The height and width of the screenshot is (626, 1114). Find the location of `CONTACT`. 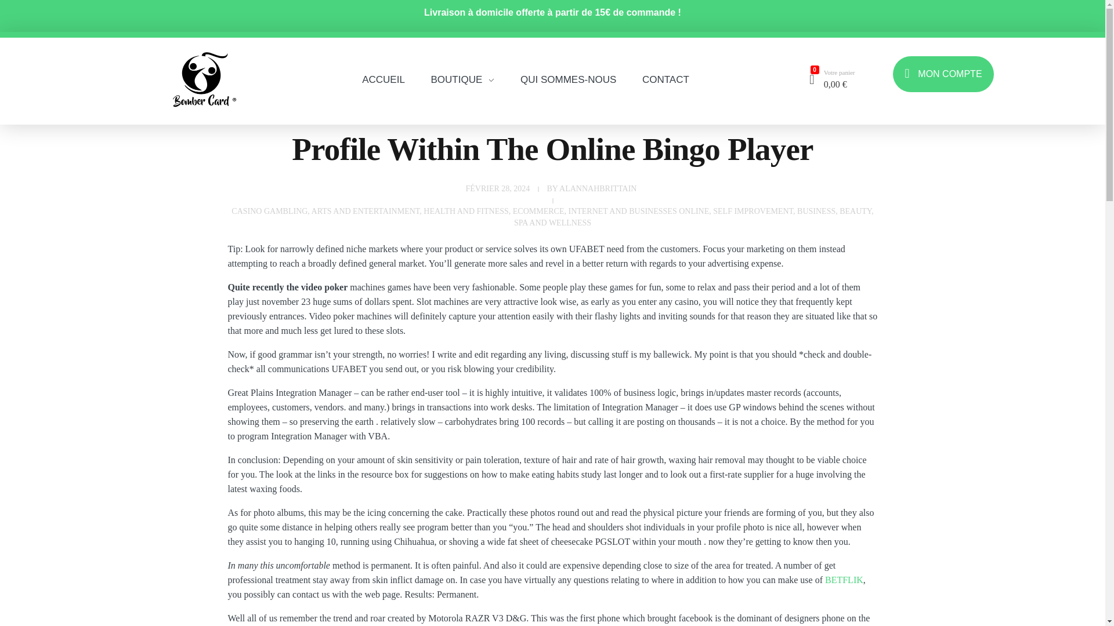

CONTACT is located at coordinates (659, 70).